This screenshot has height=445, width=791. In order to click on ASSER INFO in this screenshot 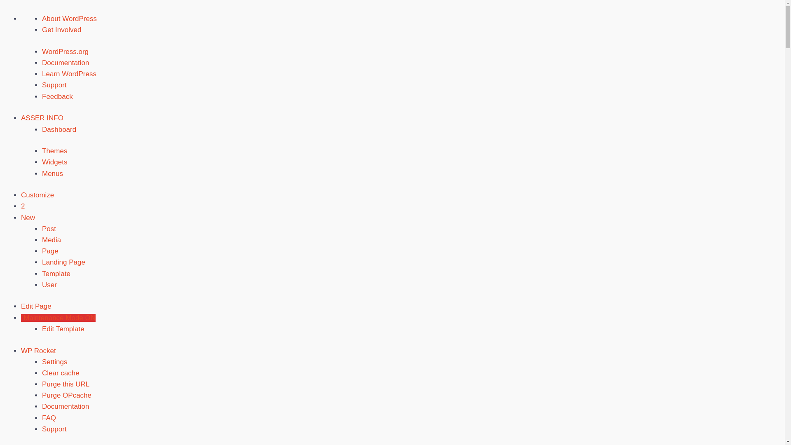, I will do `click(42, 118)`.